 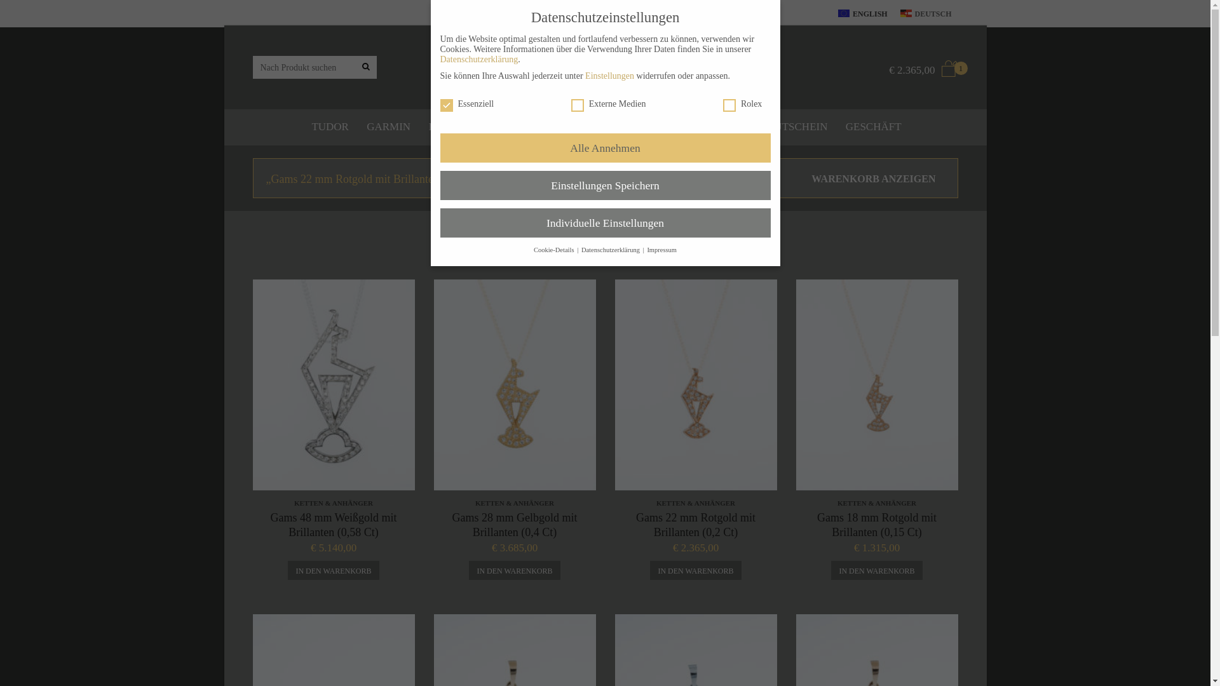 I want to click on KB UHR, so click(x=452, y=127).